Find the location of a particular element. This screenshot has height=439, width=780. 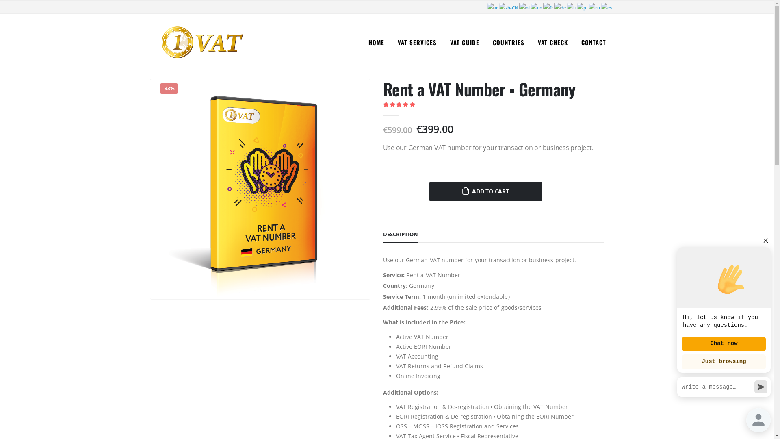

Russian is located at coordinates (594, 7).